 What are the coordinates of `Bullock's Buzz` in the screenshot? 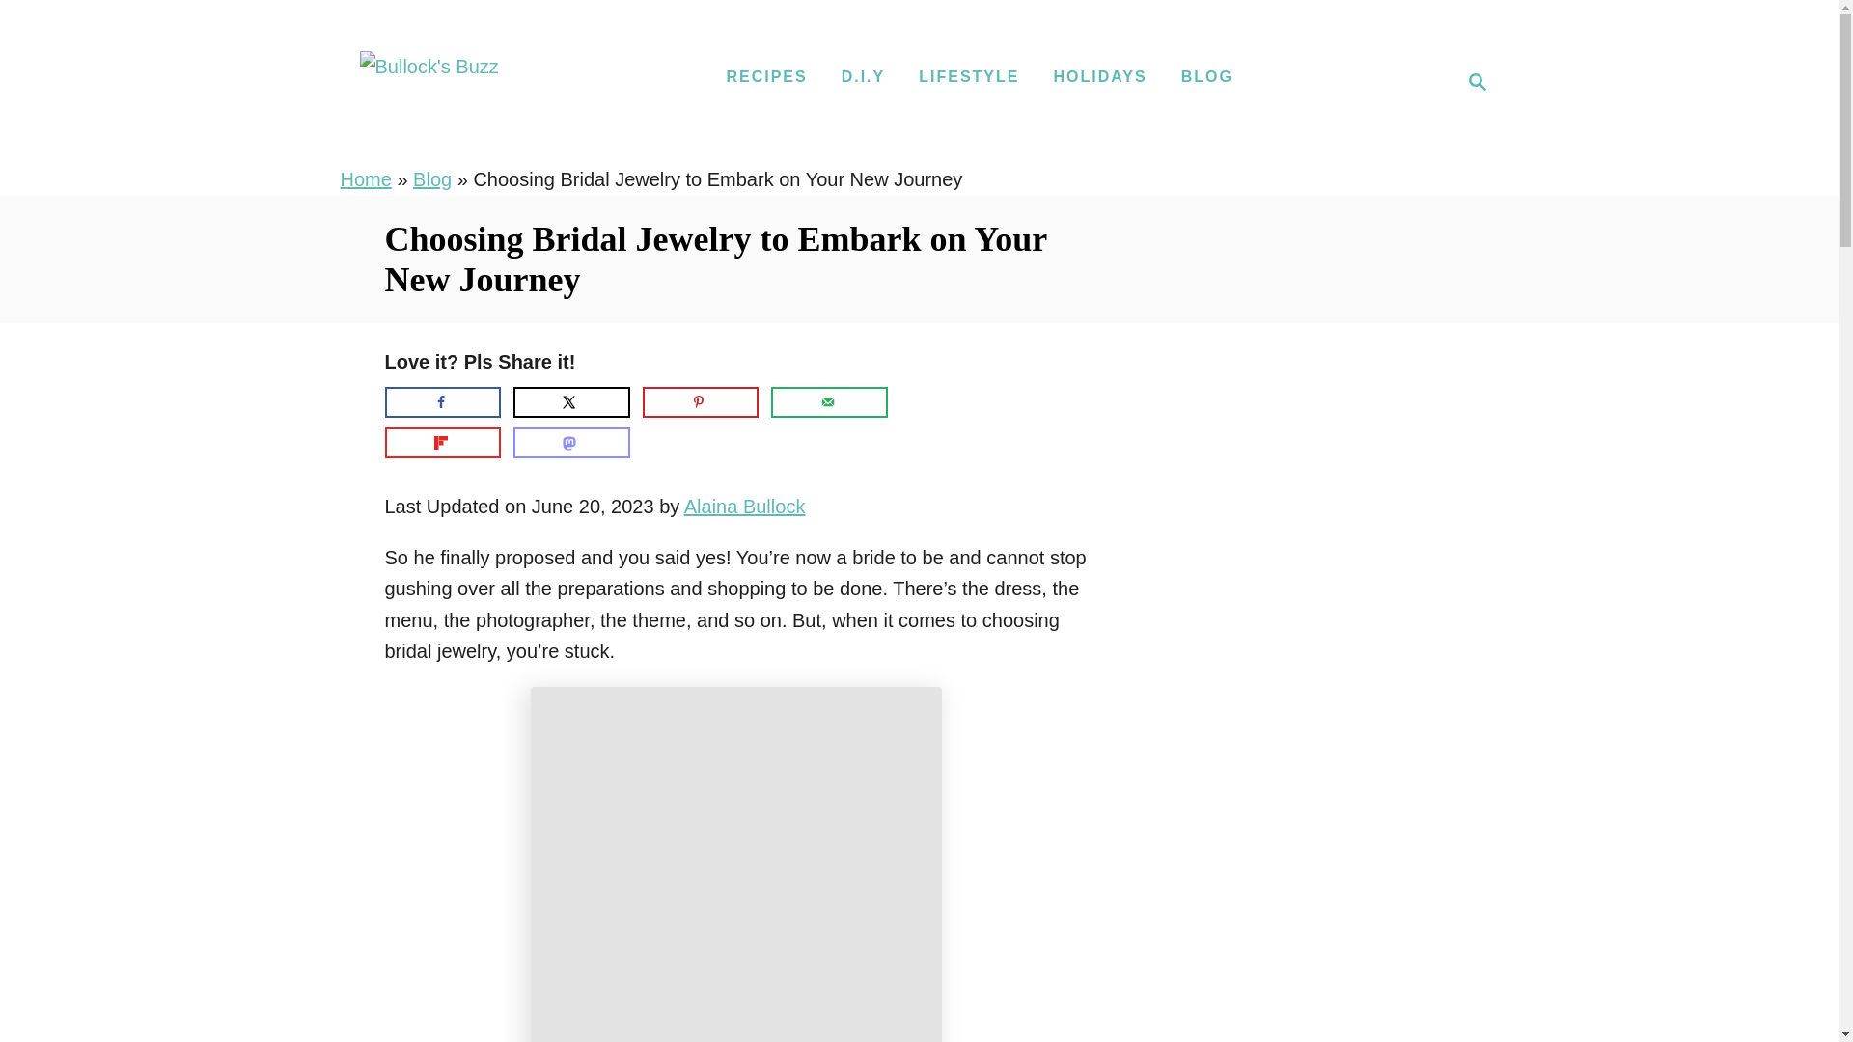 It's located at (429, 81).